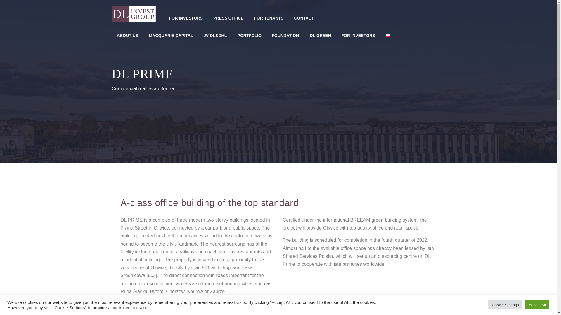  Describe the element at coordinates (304, 18) in the screenshot. I see `CONTACT` at that location.